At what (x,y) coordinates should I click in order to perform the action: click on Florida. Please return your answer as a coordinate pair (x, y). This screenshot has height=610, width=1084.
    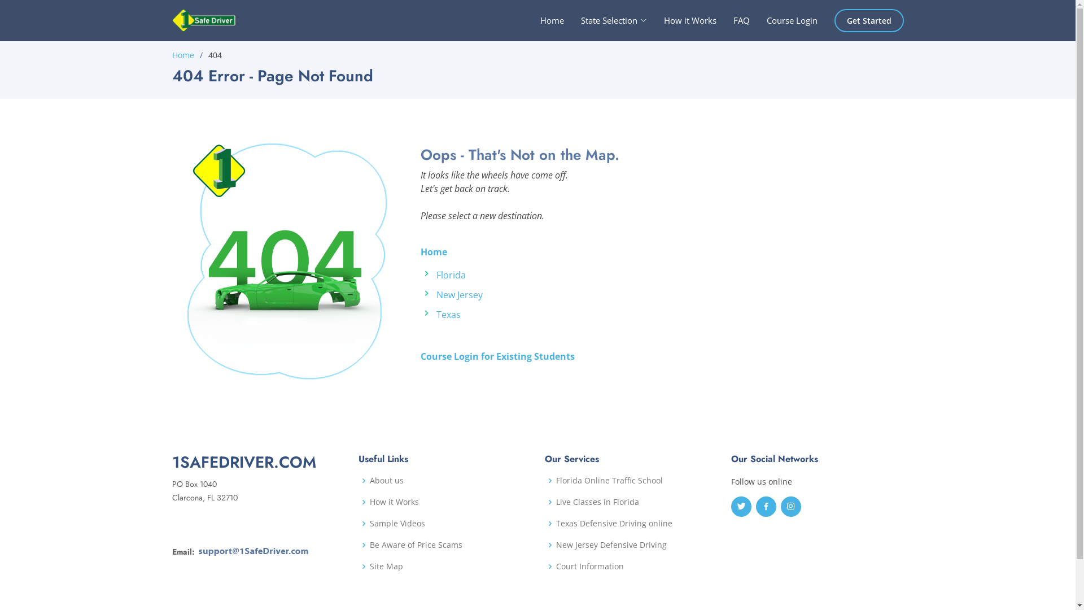
    Looking at the image, I should click on (451, 275).